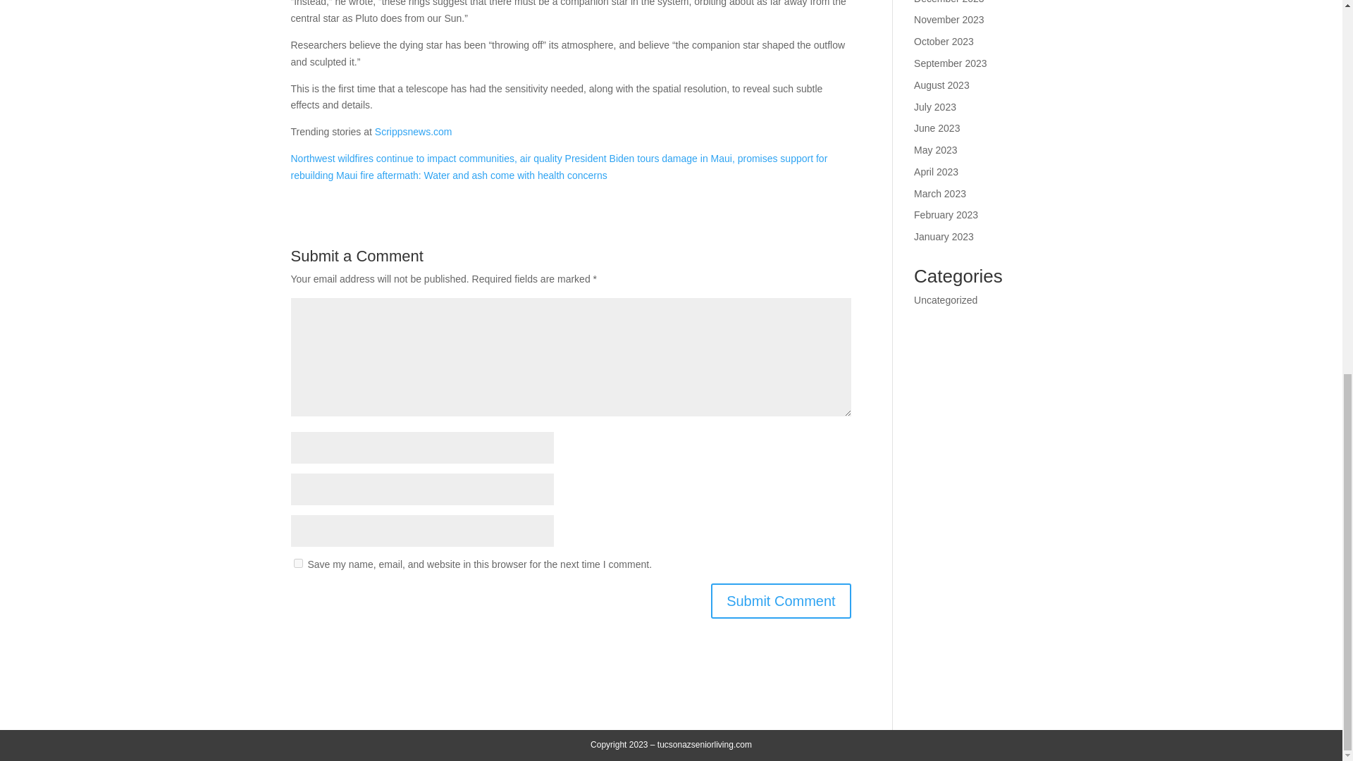  What do you see at coordinates (940, 193) in the screenshot?
I see `March 2023` at bounding box center [940, 193].